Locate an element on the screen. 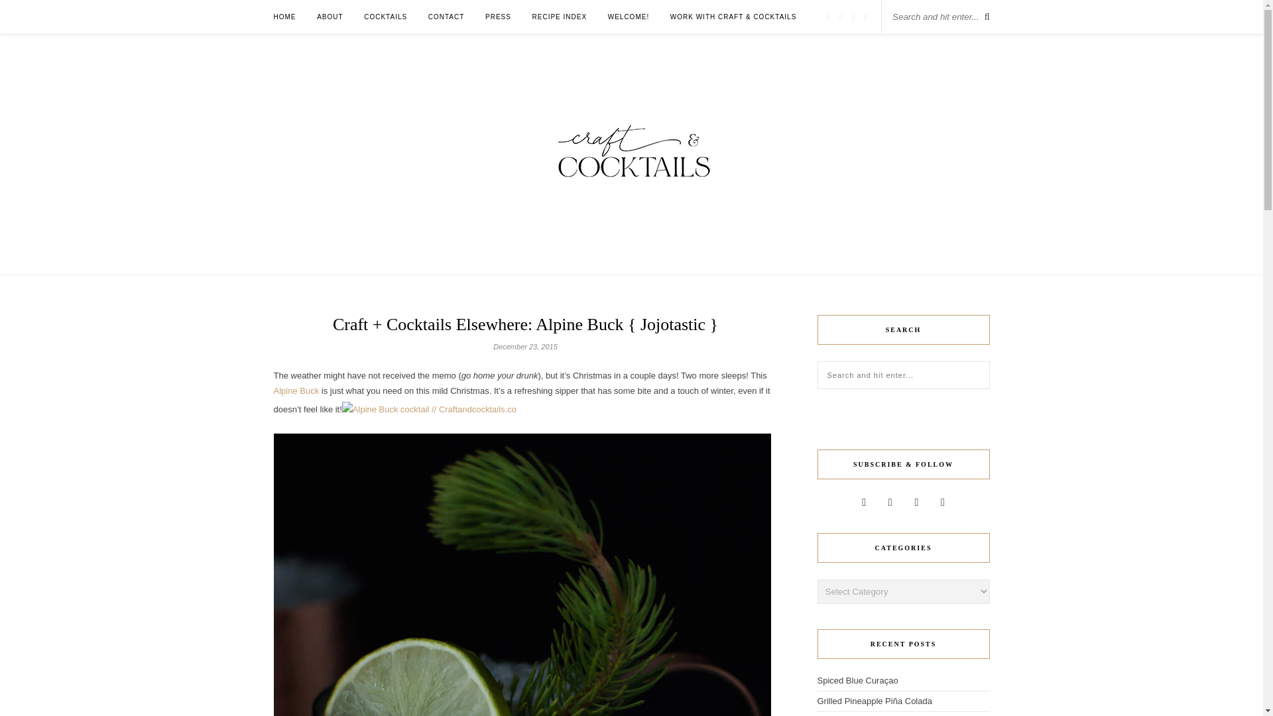  RECIPE INDEX is located at coordinates (560, 17).